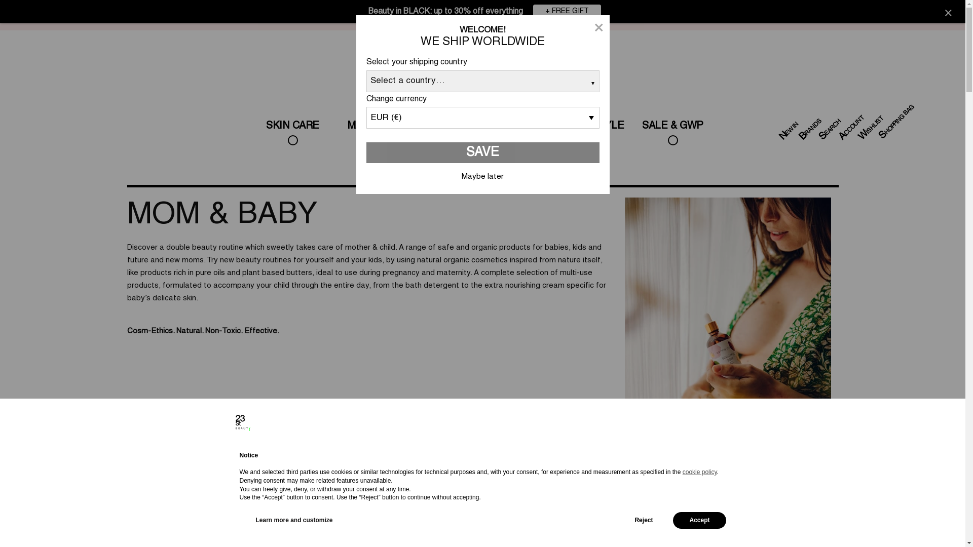 This screenshot has width=973, height=547. What do you see at coordinates (872, 118) in the screenshot?
I see `WISHLIST` at bounding box center [872, 118].